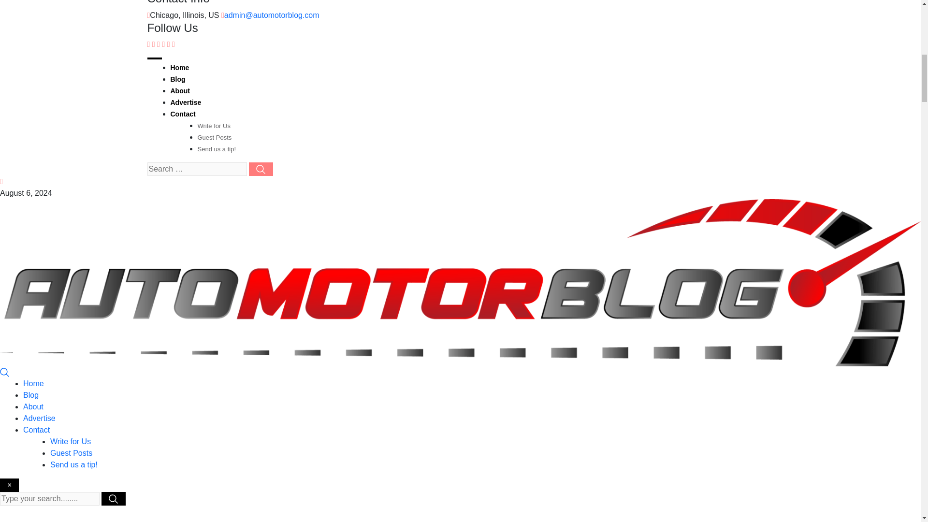 The image size is (928, 522). Describe the element at coordinates (179, 67) in the screenshot. I see `Home` at that location.